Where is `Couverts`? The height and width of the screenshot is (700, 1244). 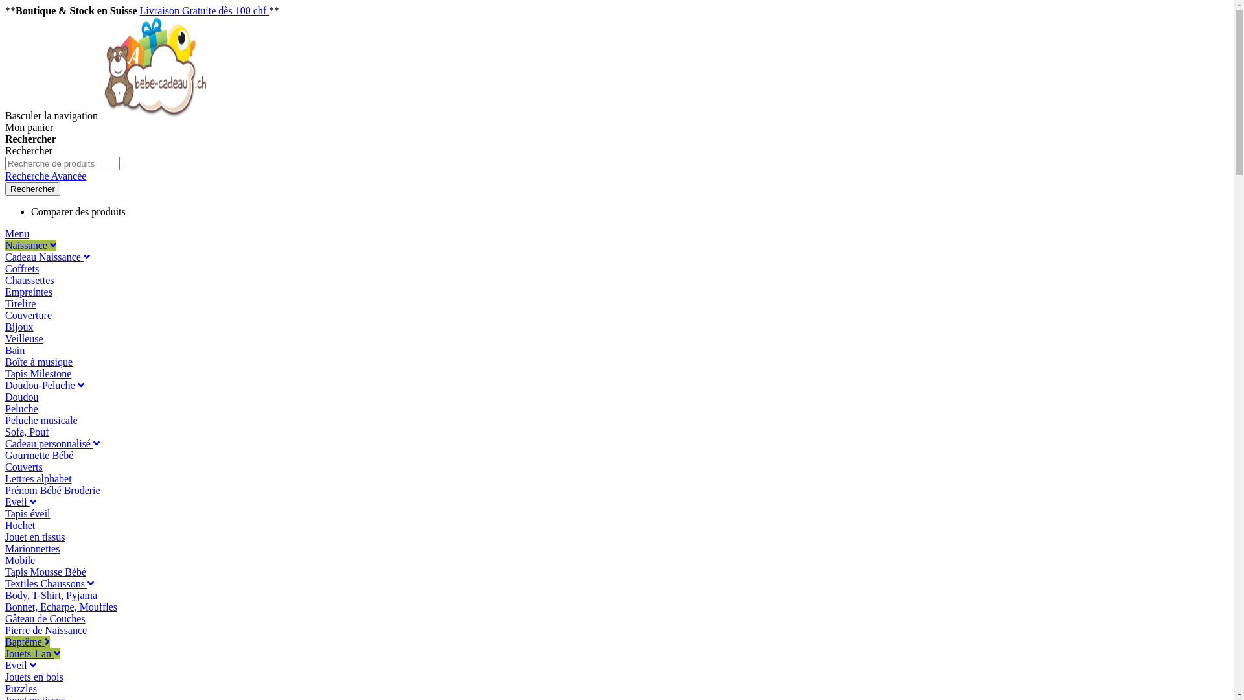
Couverts is located at coordinates (24, 467).